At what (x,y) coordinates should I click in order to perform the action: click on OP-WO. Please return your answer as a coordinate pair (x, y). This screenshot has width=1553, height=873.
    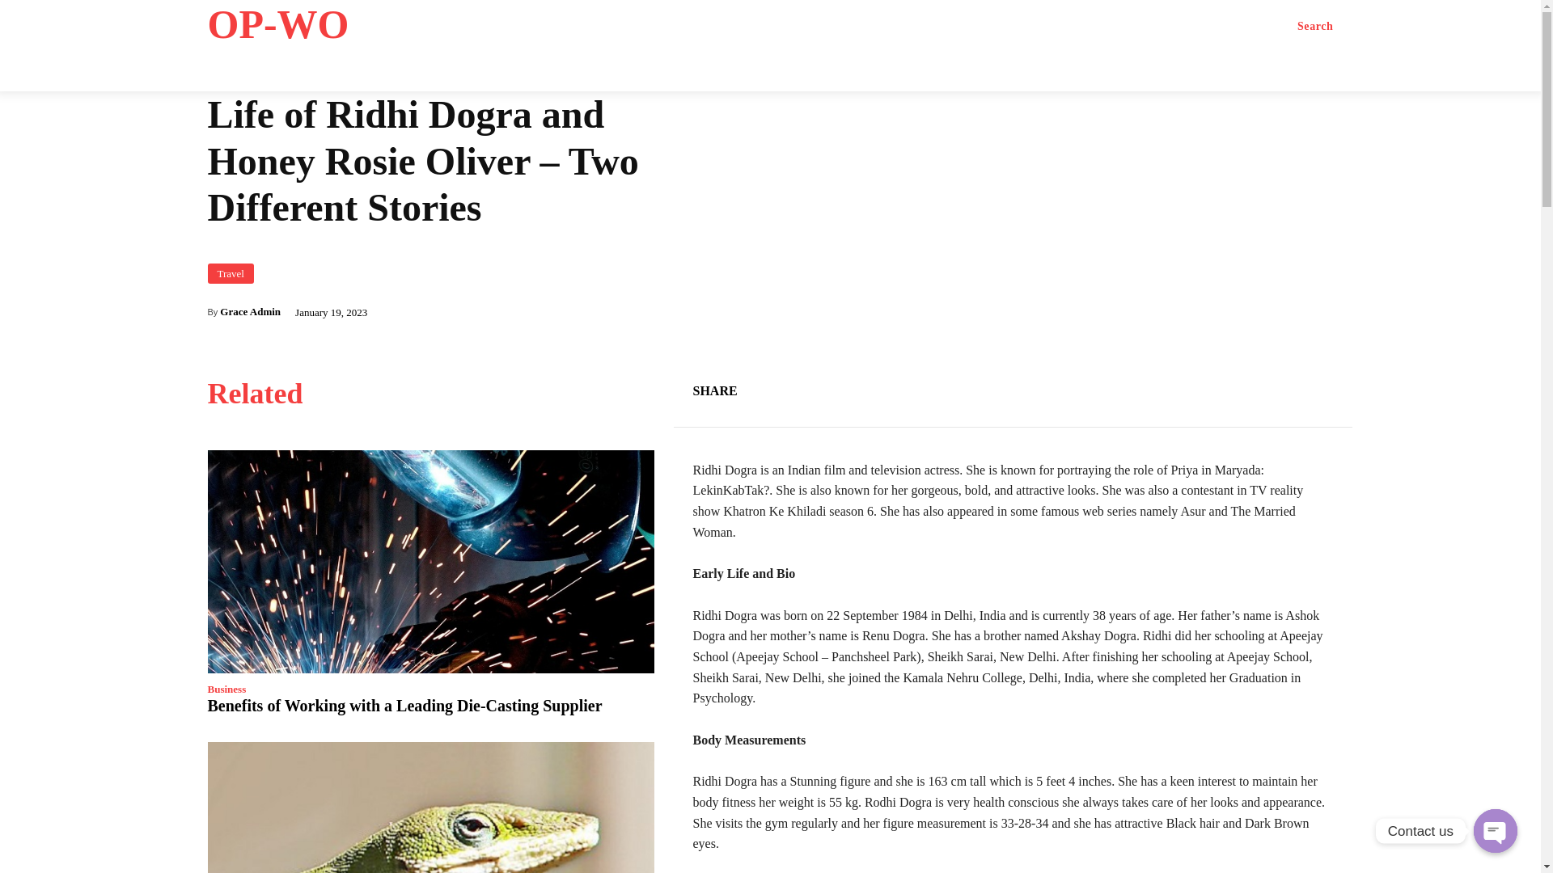
    Looking at the image, I should click on (333, 24).